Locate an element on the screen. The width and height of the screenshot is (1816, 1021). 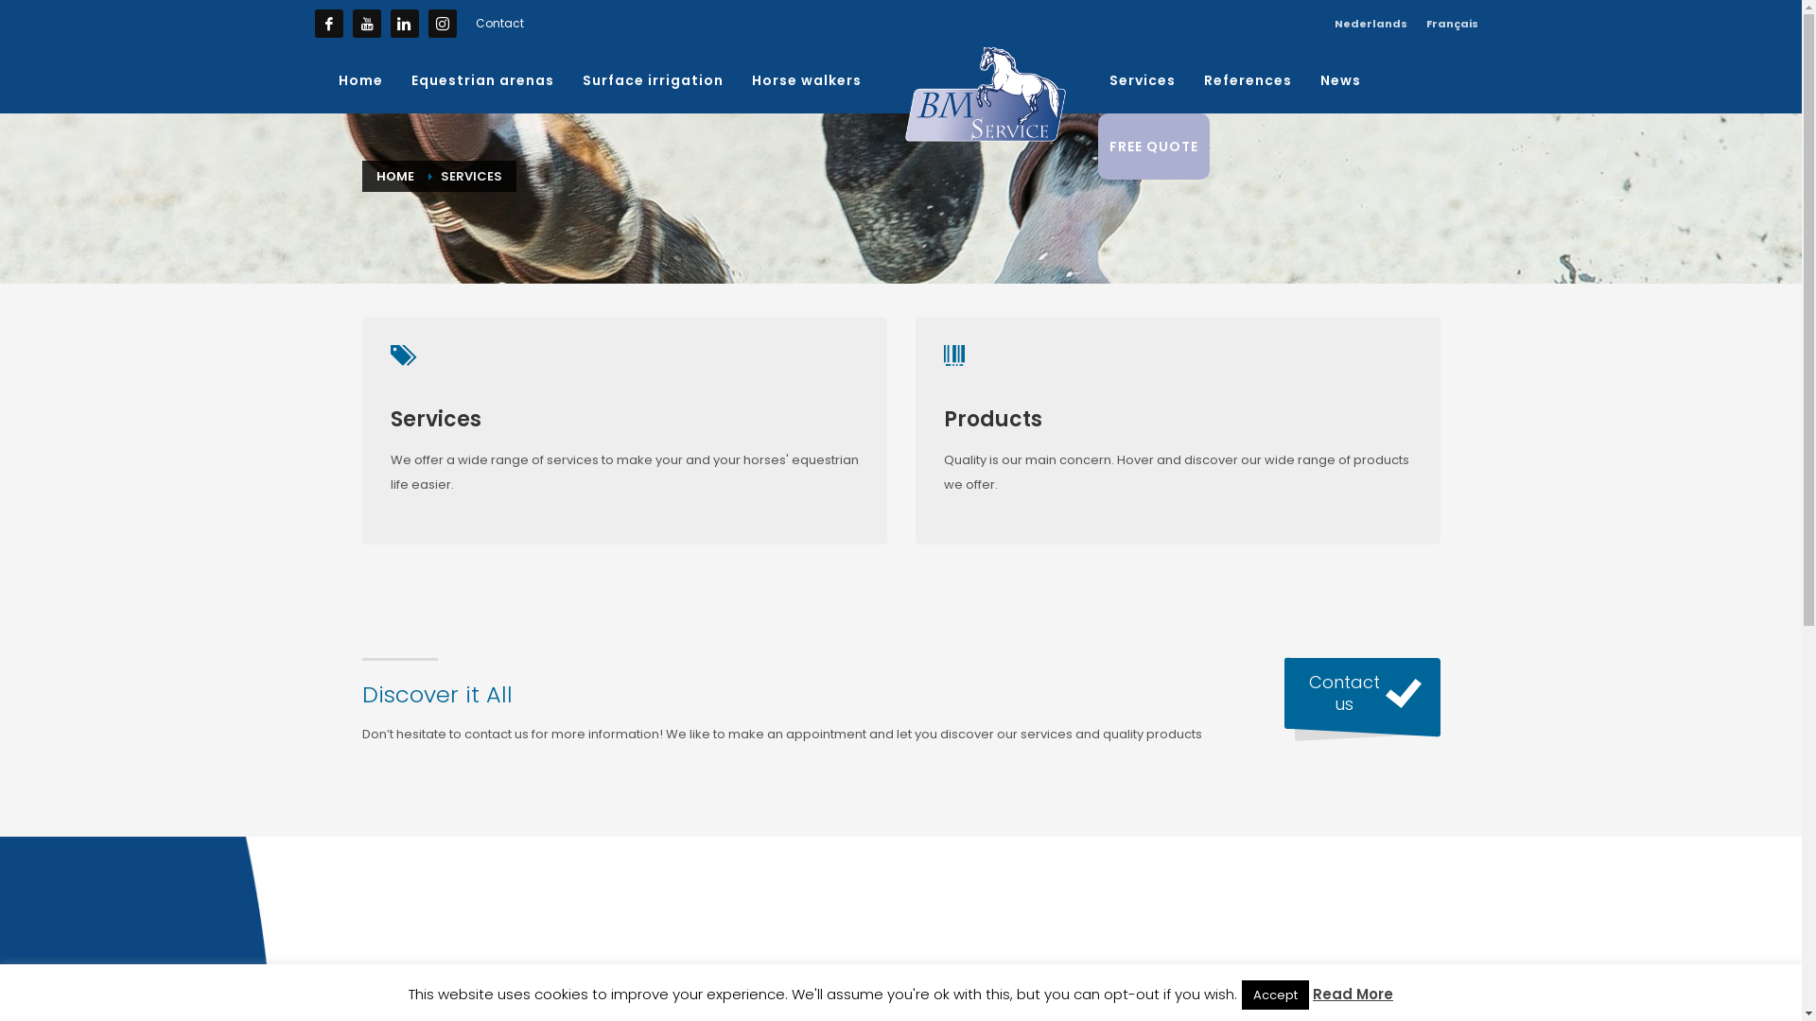
Contact us is located at coordinates (1362, 694).